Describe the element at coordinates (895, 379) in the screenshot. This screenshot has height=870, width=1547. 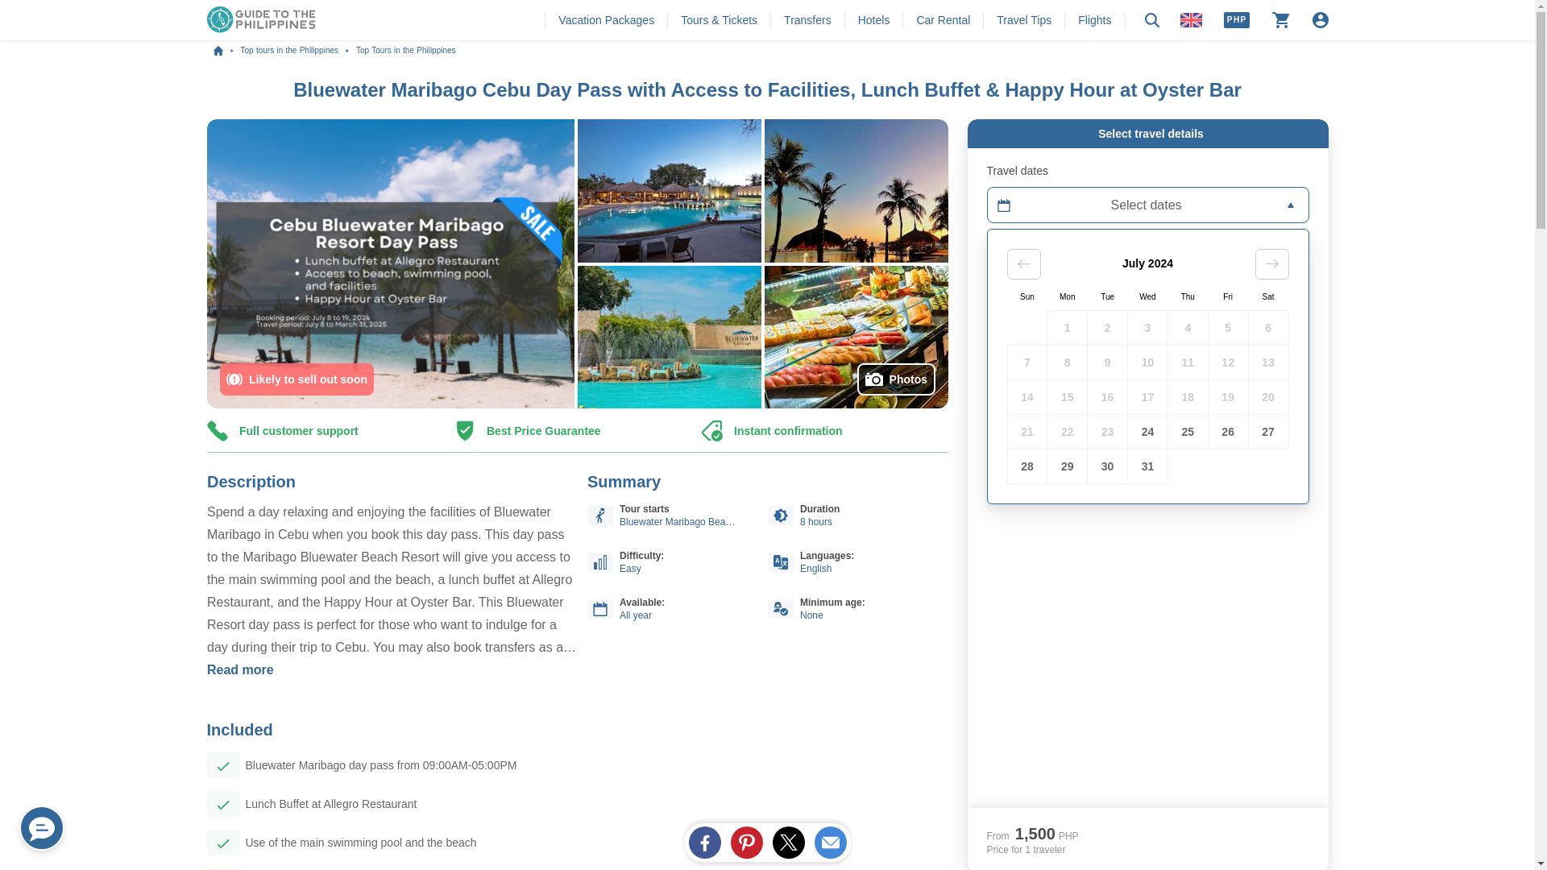
I see `Photos` at that location.